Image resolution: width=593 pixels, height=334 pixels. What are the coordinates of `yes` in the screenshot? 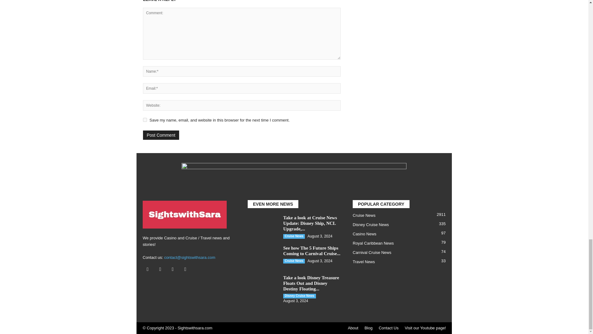 It's located at (145, 120).